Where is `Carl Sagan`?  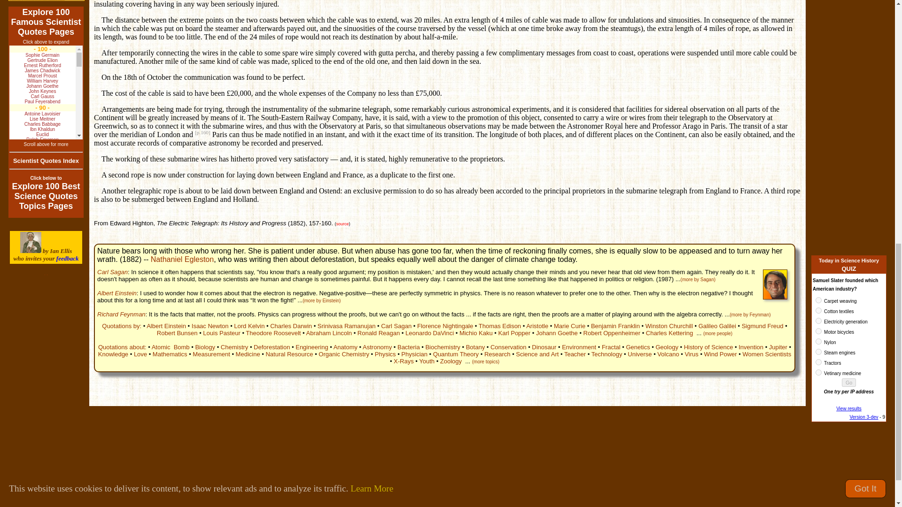 Carl Sagan is located at coordinates (113, 272).